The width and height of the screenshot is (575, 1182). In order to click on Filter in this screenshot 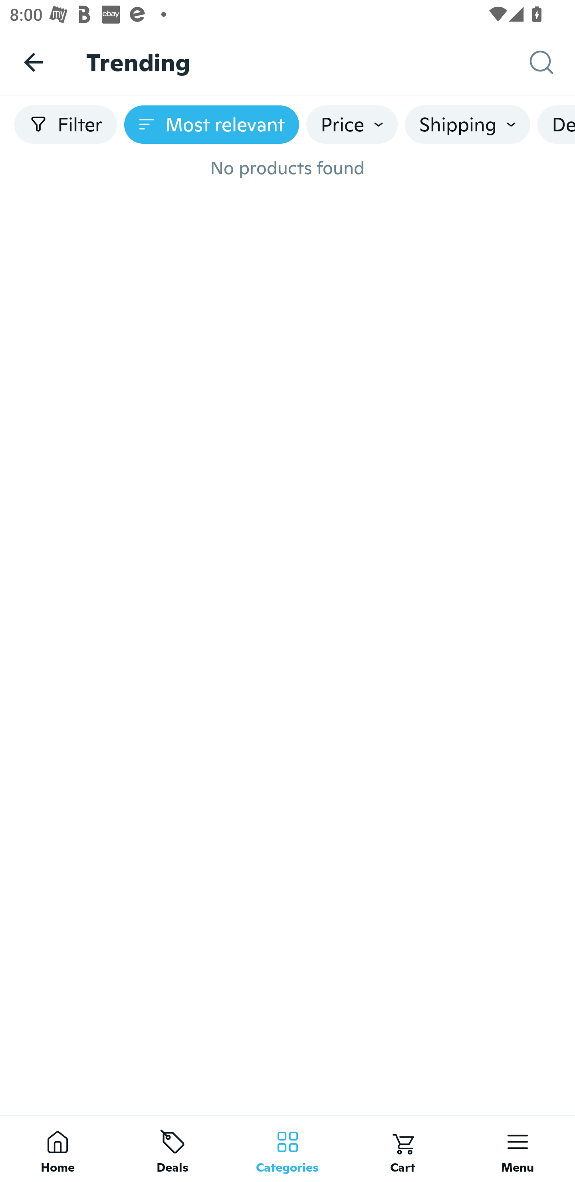, I will do `click(65, 125)`.